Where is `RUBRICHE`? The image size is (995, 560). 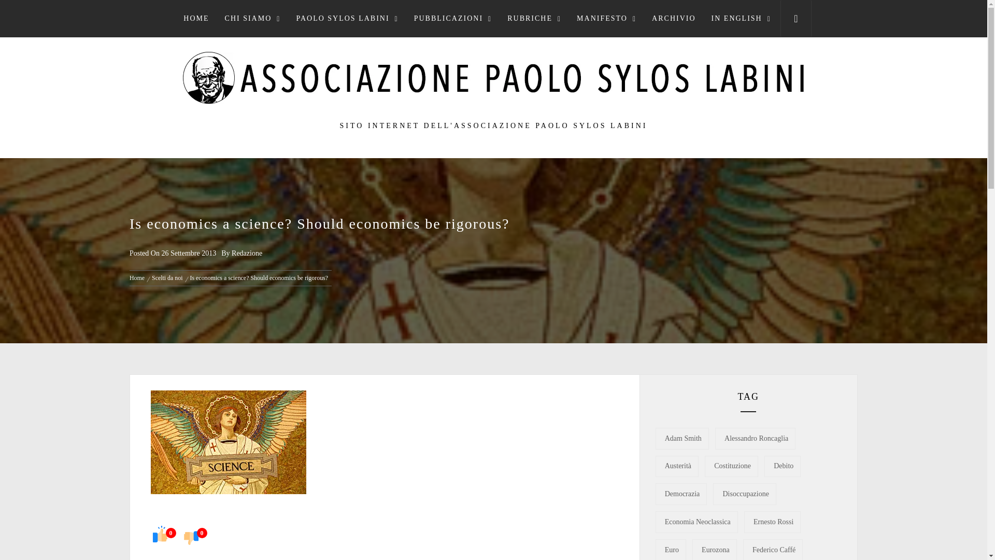
RUBRICHE is located at coordinates (534, 19).